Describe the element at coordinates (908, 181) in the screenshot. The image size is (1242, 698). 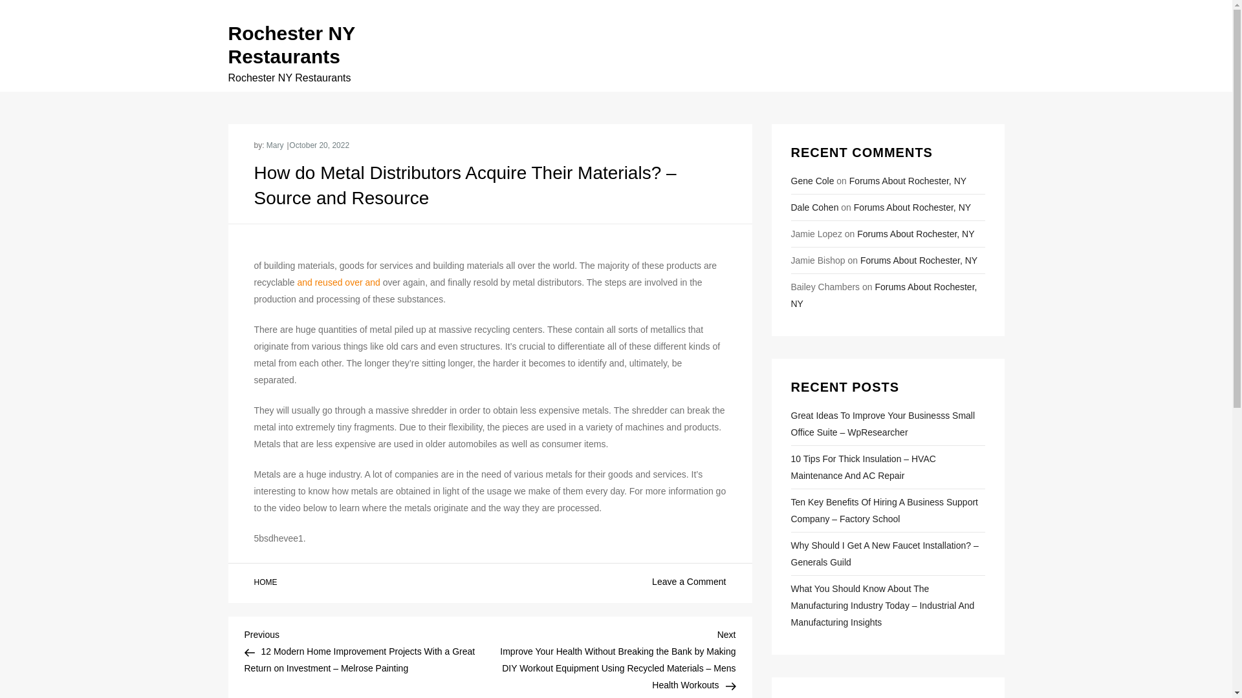
I see `Forums About Rochester, NY` at that location.